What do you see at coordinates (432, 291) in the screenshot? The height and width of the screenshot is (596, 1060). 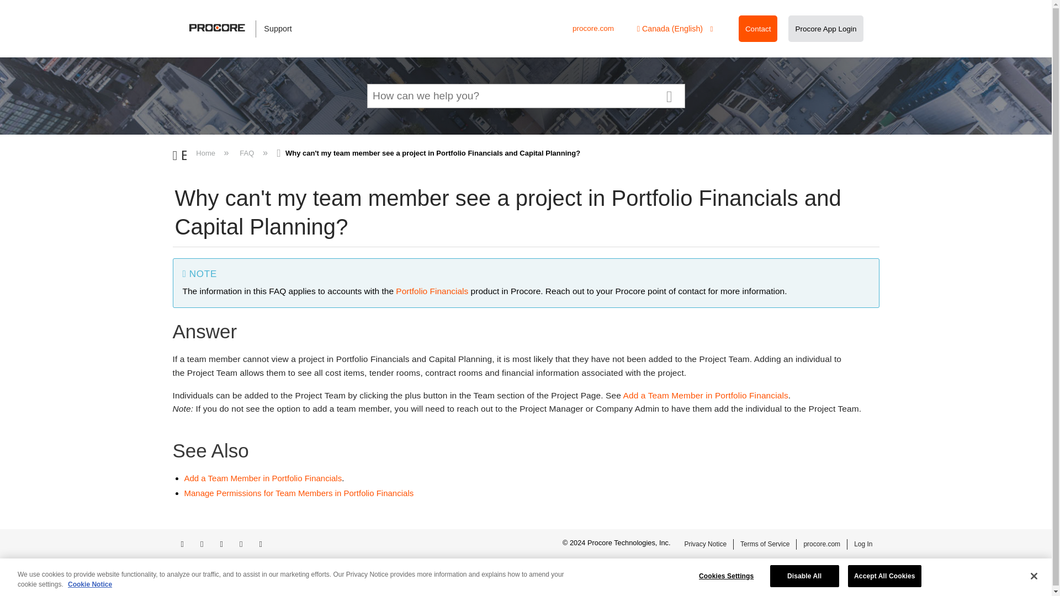 I see `Portfolio Financials` at bounding box center [432, 291].